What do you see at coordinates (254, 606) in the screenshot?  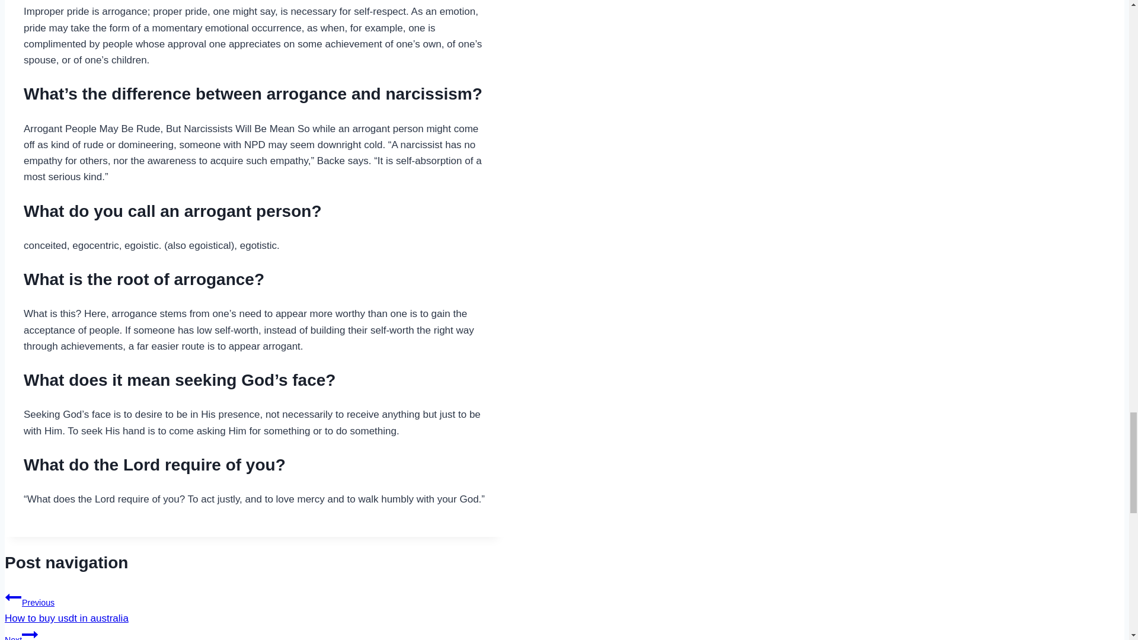 I see `Previous` at bounding box center [254, 606].